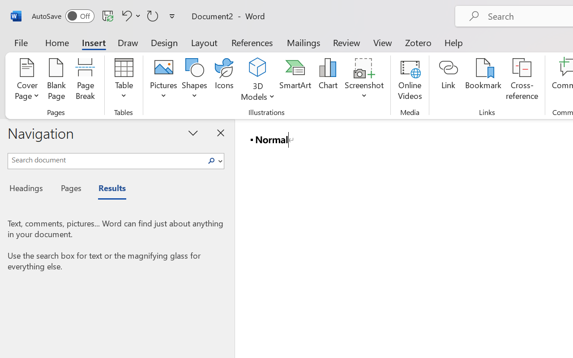 This screenshot has height=358, width=573. What do you see at coordinates (172, 16) in the screenshot?
I see `Customize Quick Access Toolbar` at bounding box center [172, 16].